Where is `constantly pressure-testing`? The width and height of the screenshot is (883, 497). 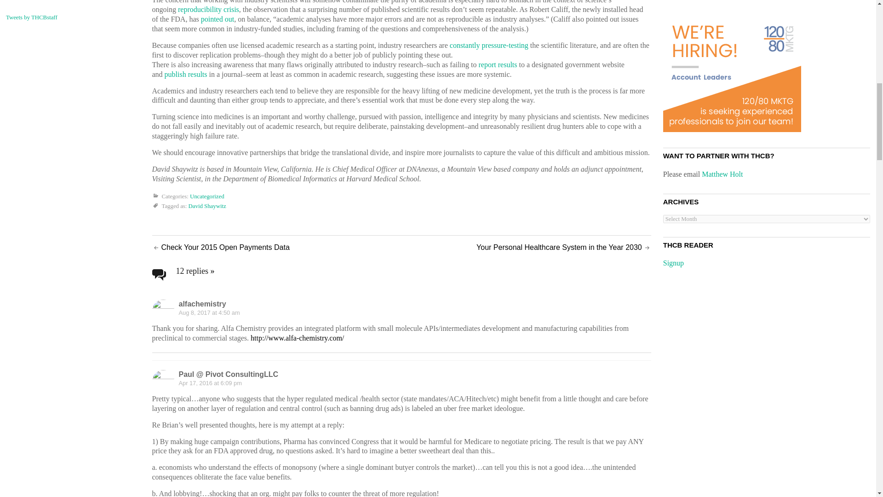
constantly pressure-testing is located at coordinates (488, 45).